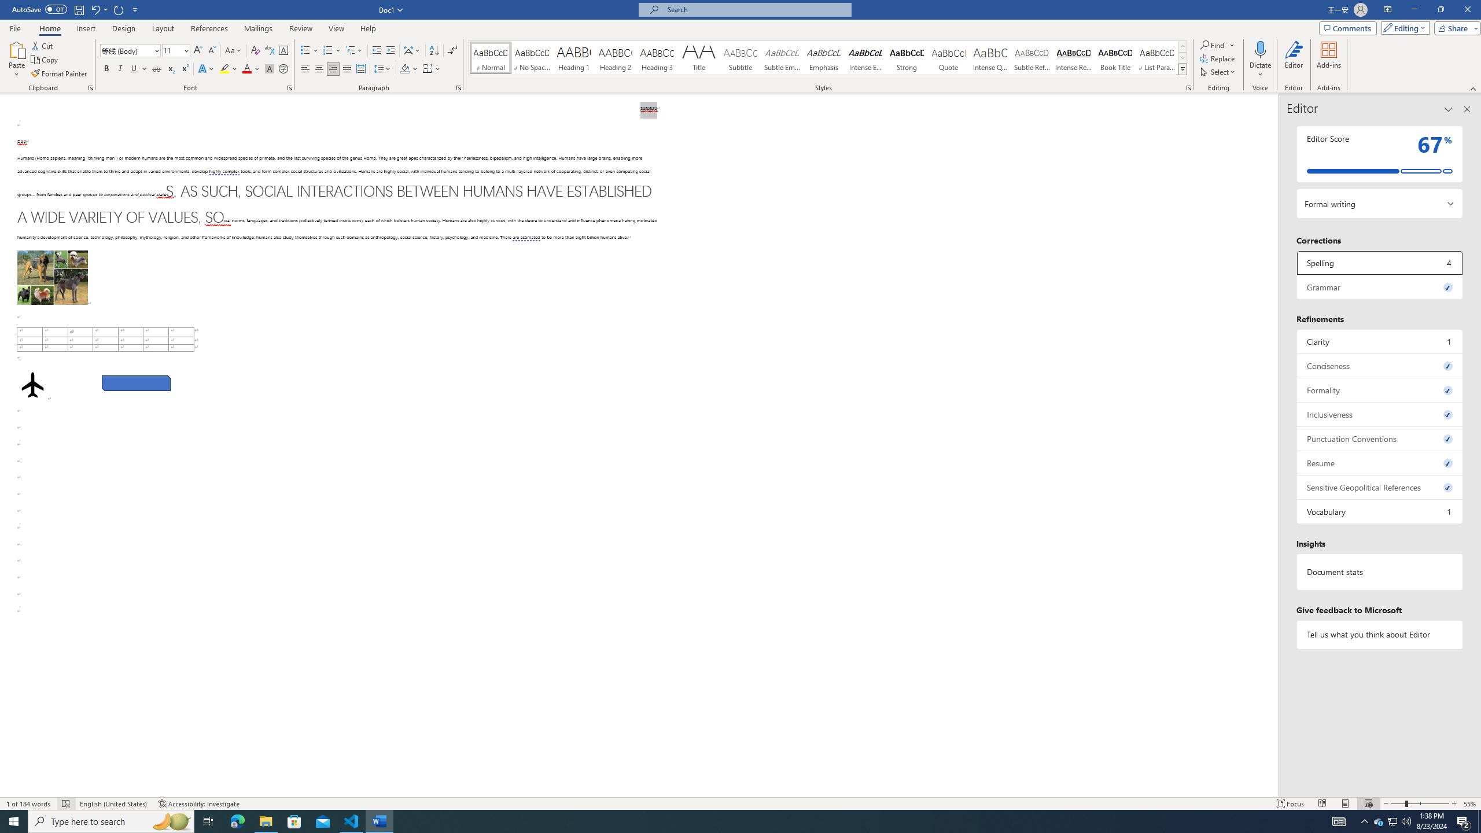 The height and width of the screenshot is (833, 1481). I want to click on Resume, 0 issues. Press space or enter to review items., so click(1380, 463).